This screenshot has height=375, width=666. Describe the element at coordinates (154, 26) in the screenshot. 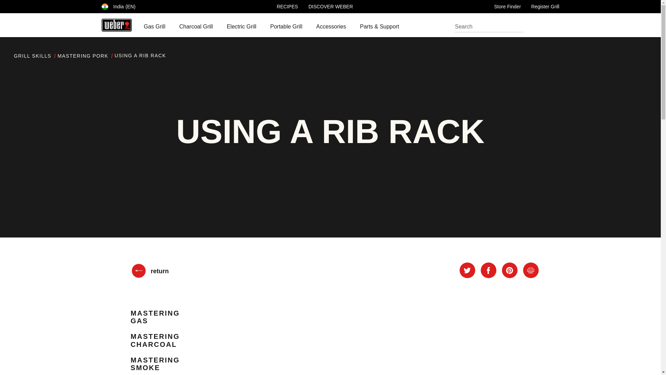

I see `Gas Grill` at that location.